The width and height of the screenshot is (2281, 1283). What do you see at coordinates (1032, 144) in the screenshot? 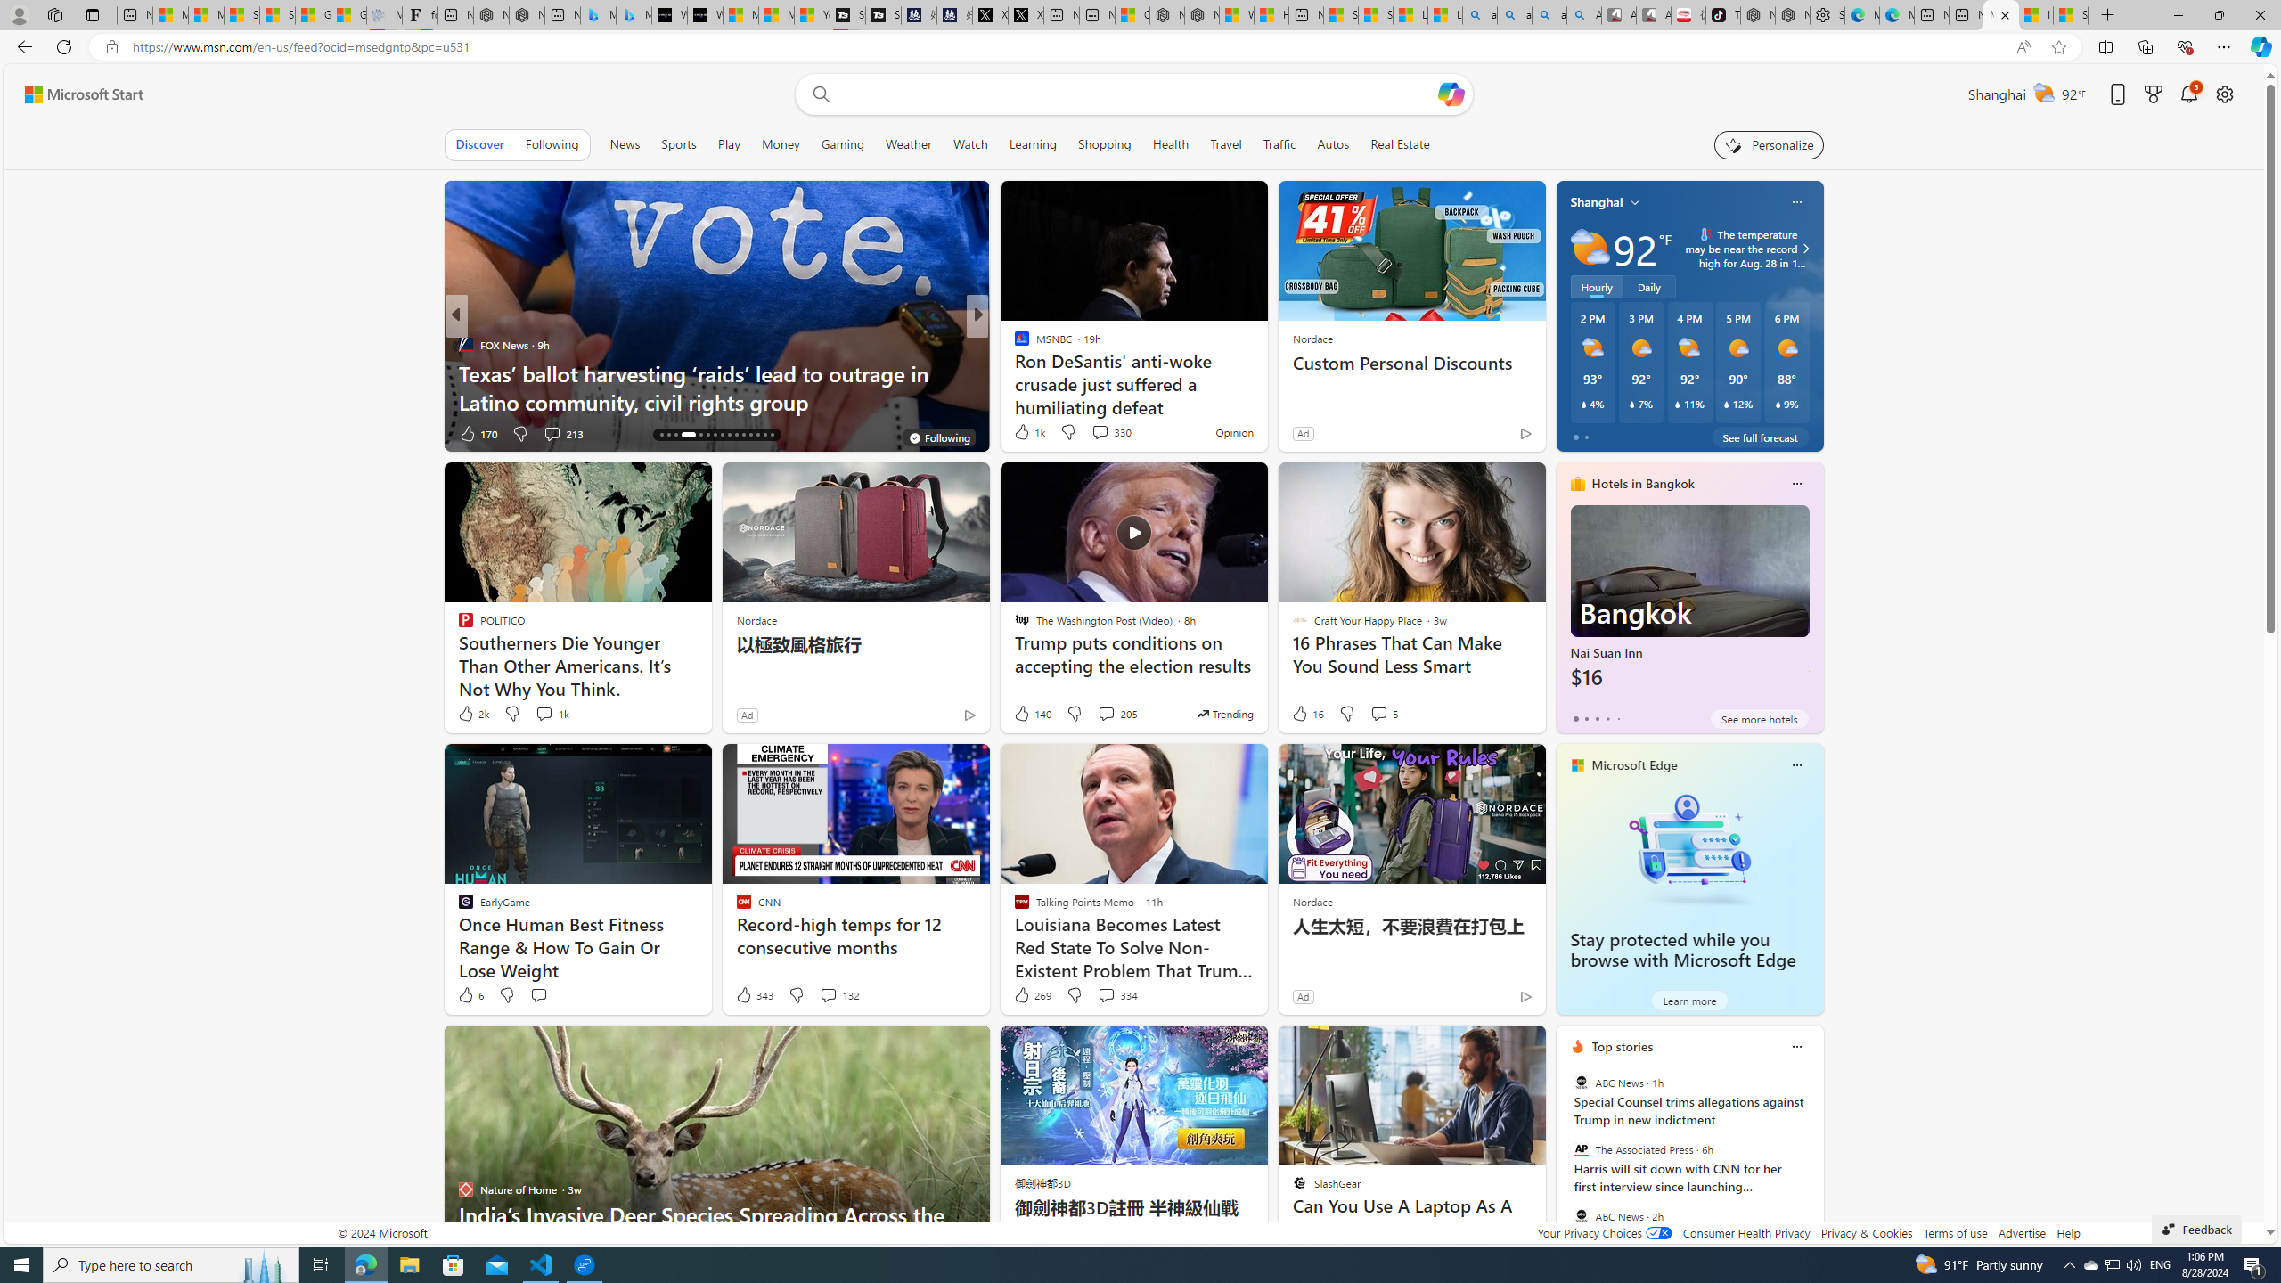
I see `Learning` at bounding box center [1032, 144].